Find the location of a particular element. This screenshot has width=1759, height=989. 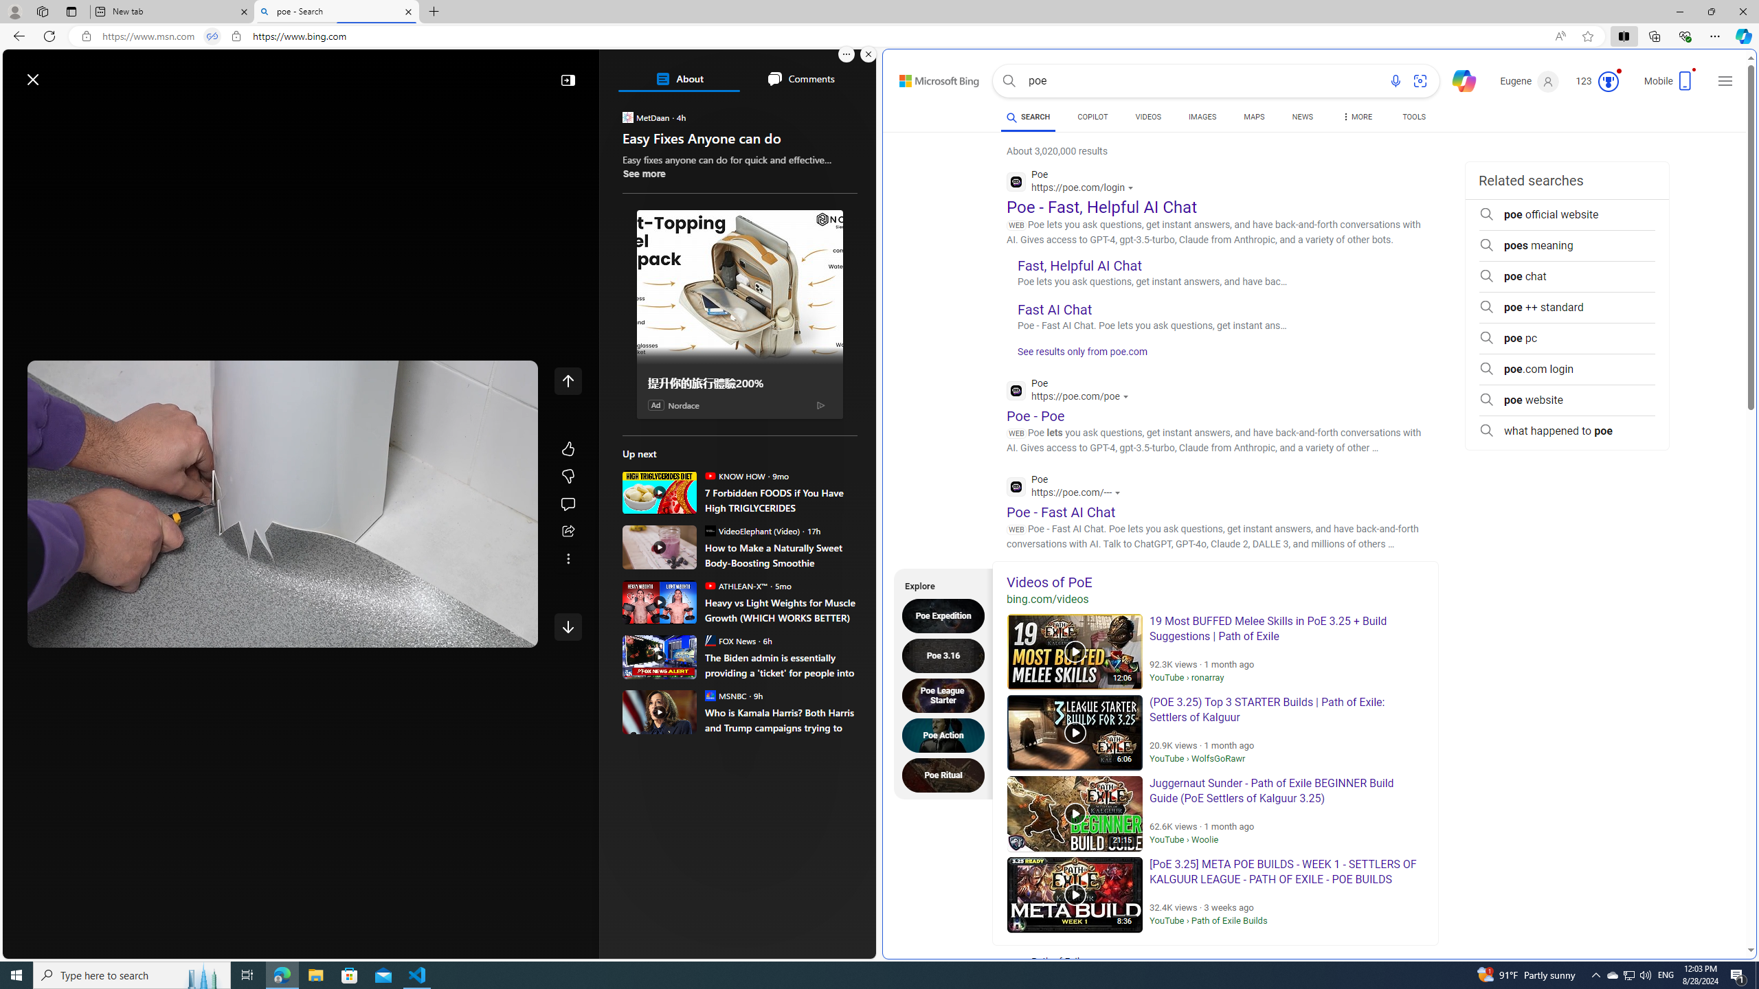

poe.com login is located at coordinates (1567, 370).